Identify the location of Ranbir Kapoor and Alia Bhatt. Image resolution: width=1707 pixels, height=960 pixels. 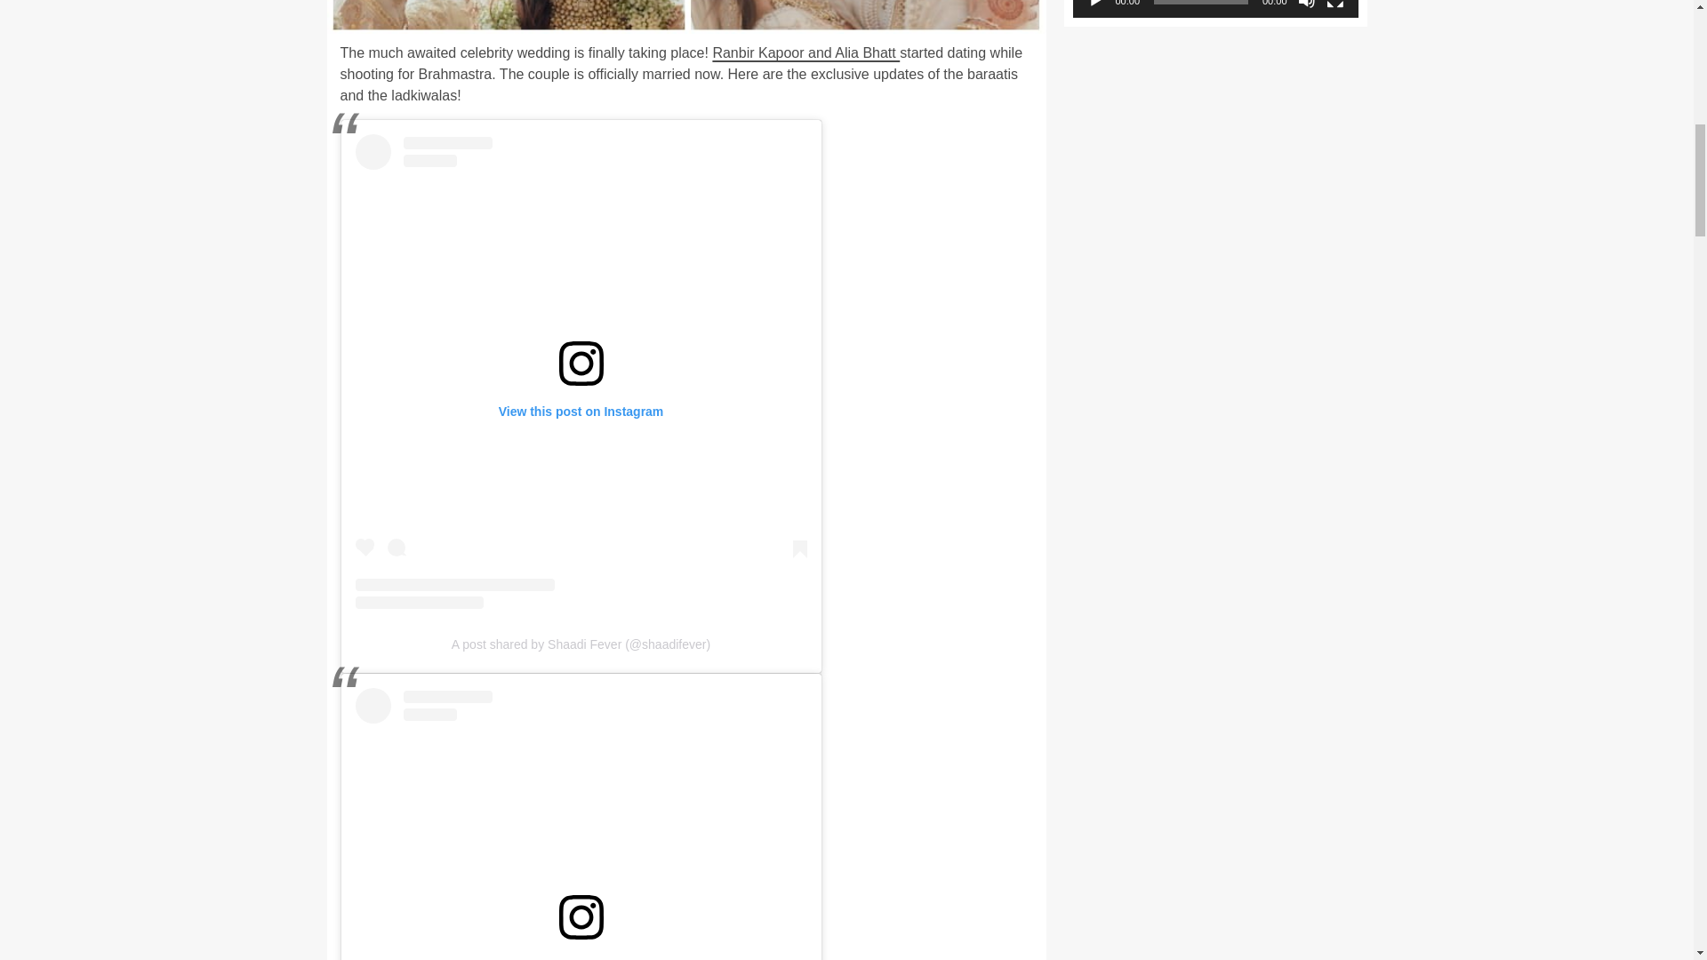
(805, 52).